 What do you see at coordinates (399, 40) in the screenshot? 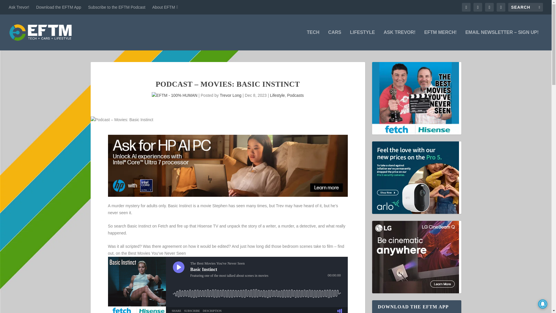
I see `ASK TREVOR!` at bounding box center [399, 40].